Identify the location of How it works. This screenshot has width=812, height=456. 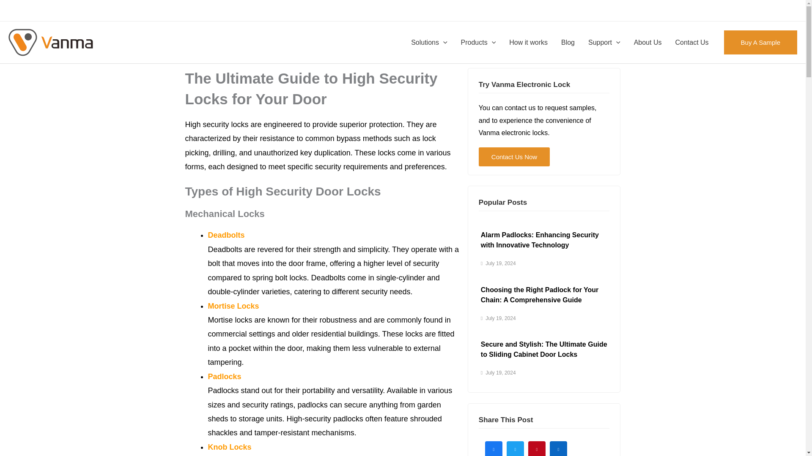
(529, 42).